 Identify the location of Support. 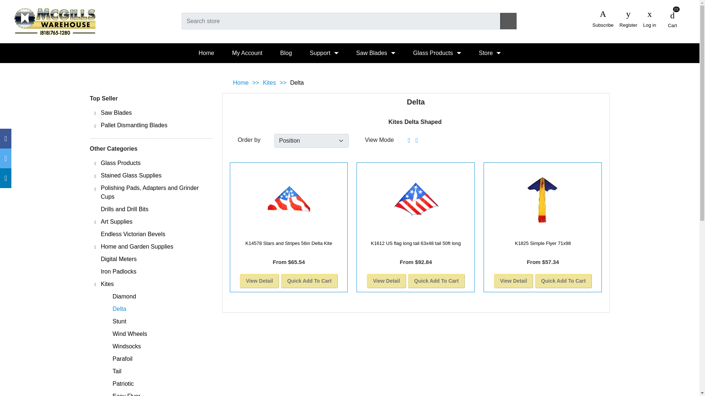
(324, 53).